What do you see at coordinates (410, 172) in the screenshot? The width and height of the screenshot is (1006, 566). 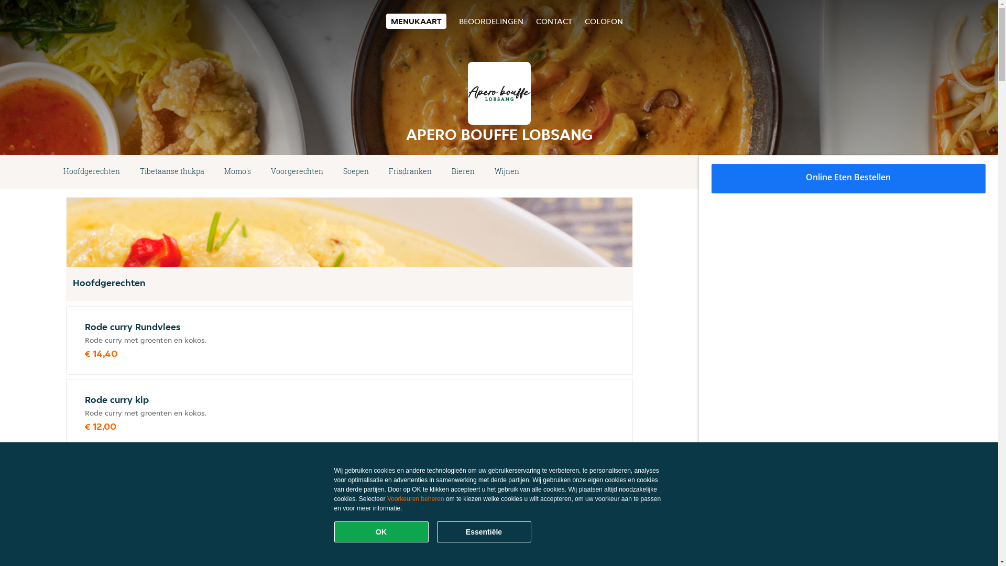 I see `Frisdranken` at bounding box center [410, 172].